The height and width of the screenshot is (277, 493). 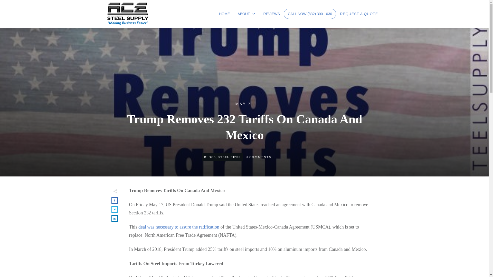 I want to click on HOME, so click(x=224, y=14).